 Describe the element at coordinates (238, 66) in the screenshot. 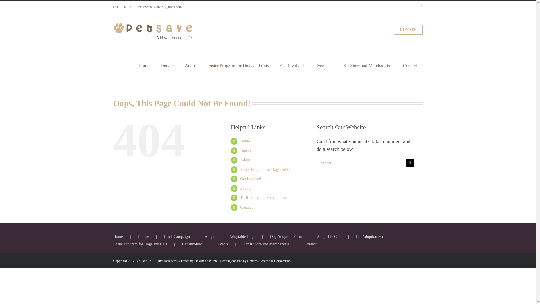

I see `Foster Program for Dogs and Cats` at that location.